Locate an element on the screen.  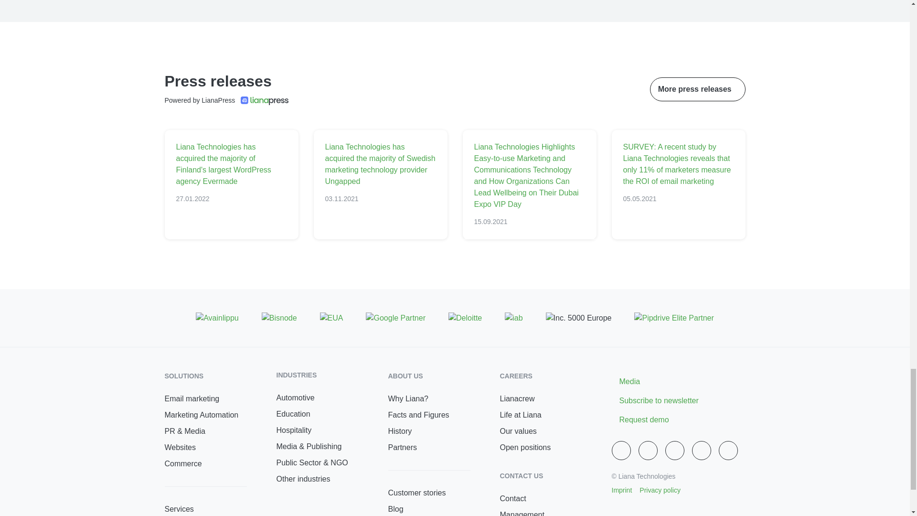
EUA is located at coordinates (331, 318).